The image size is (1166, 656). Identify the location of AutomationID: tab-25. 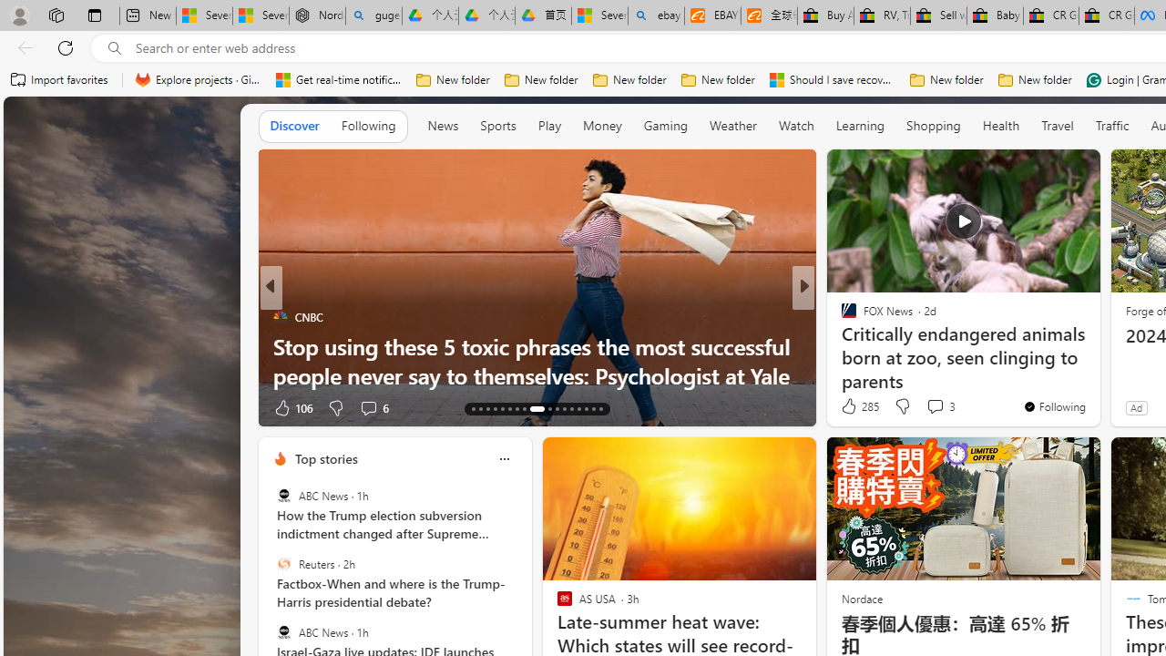
(572, 408).